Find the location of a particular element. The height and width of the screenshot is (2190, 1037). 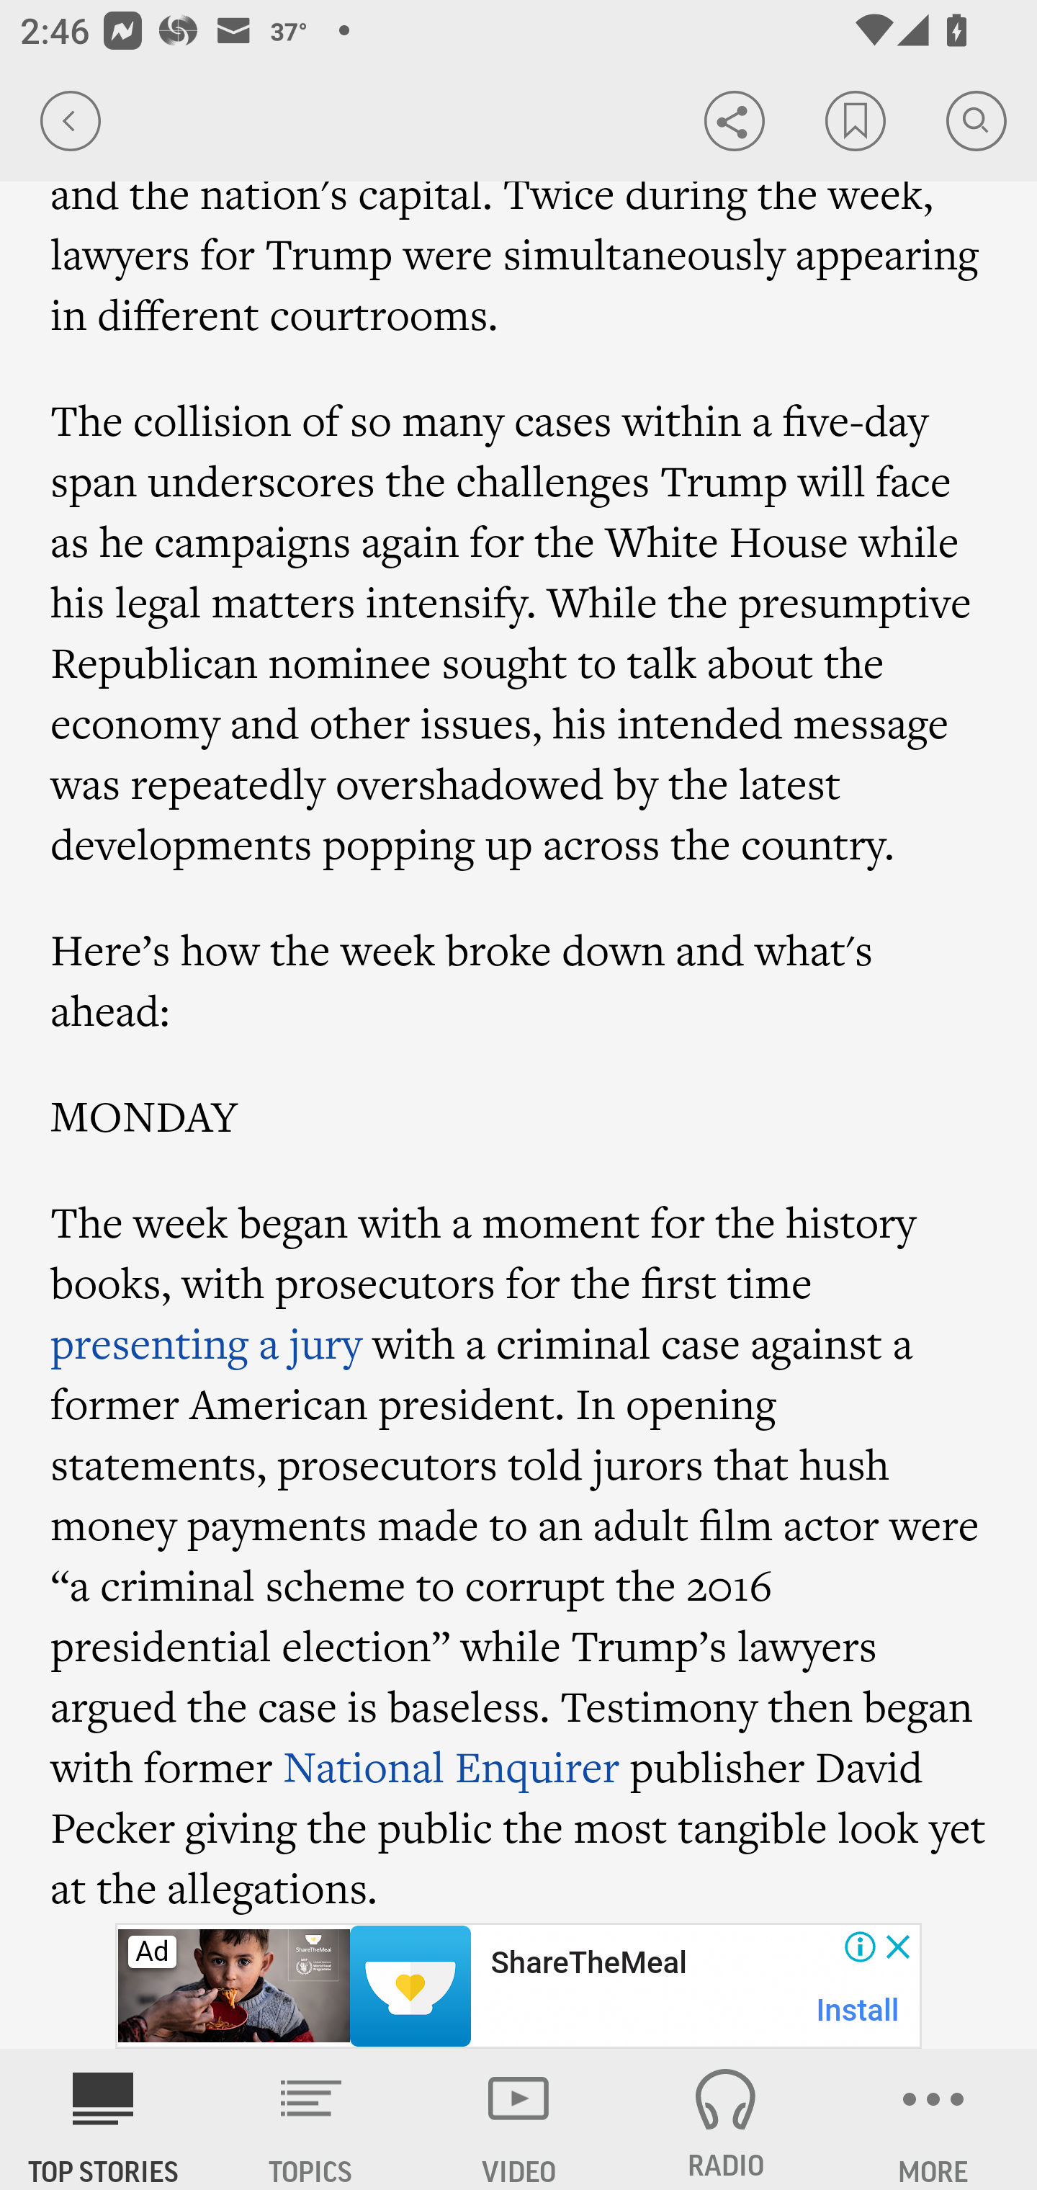

National Enquirer is located at coordinates (452, 1766).